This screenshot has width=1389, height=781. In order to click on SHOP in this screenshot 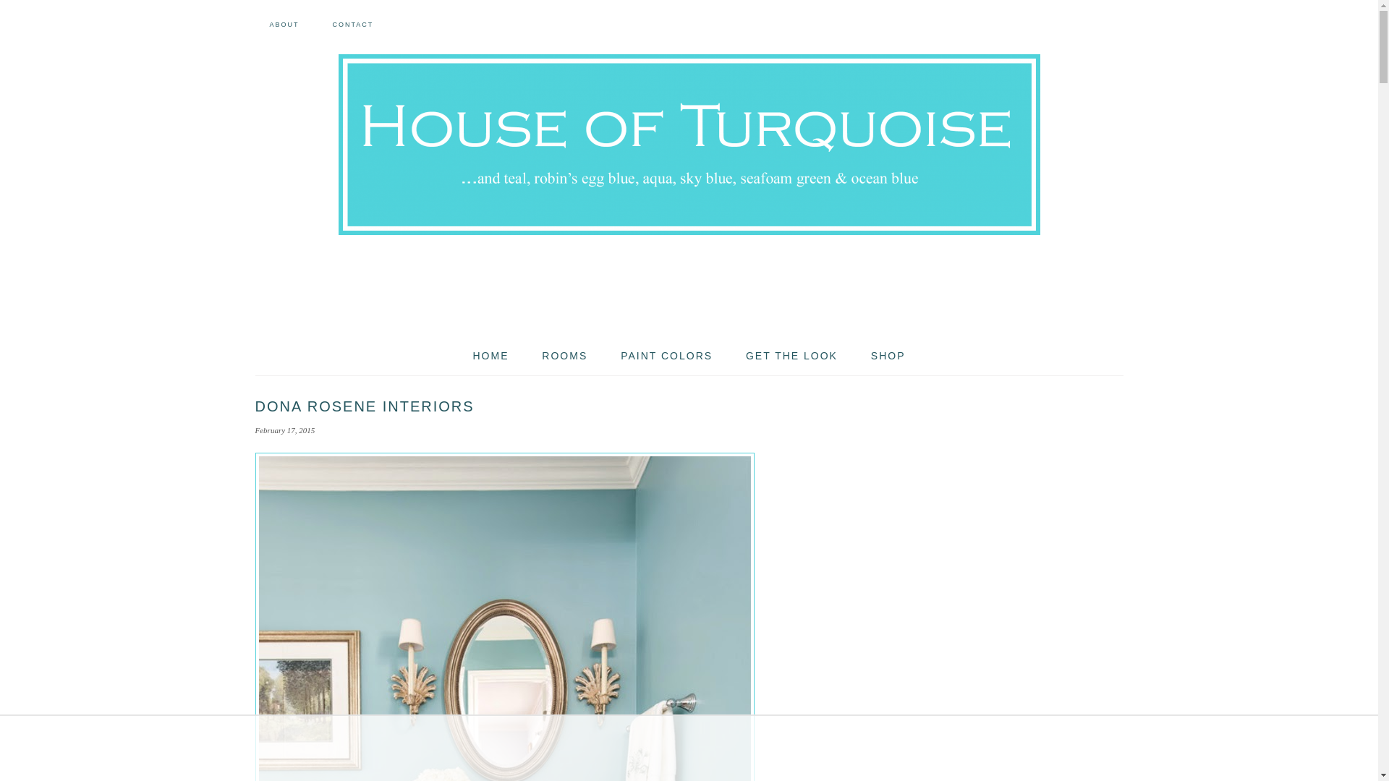, I will do `click(888, 356)`.